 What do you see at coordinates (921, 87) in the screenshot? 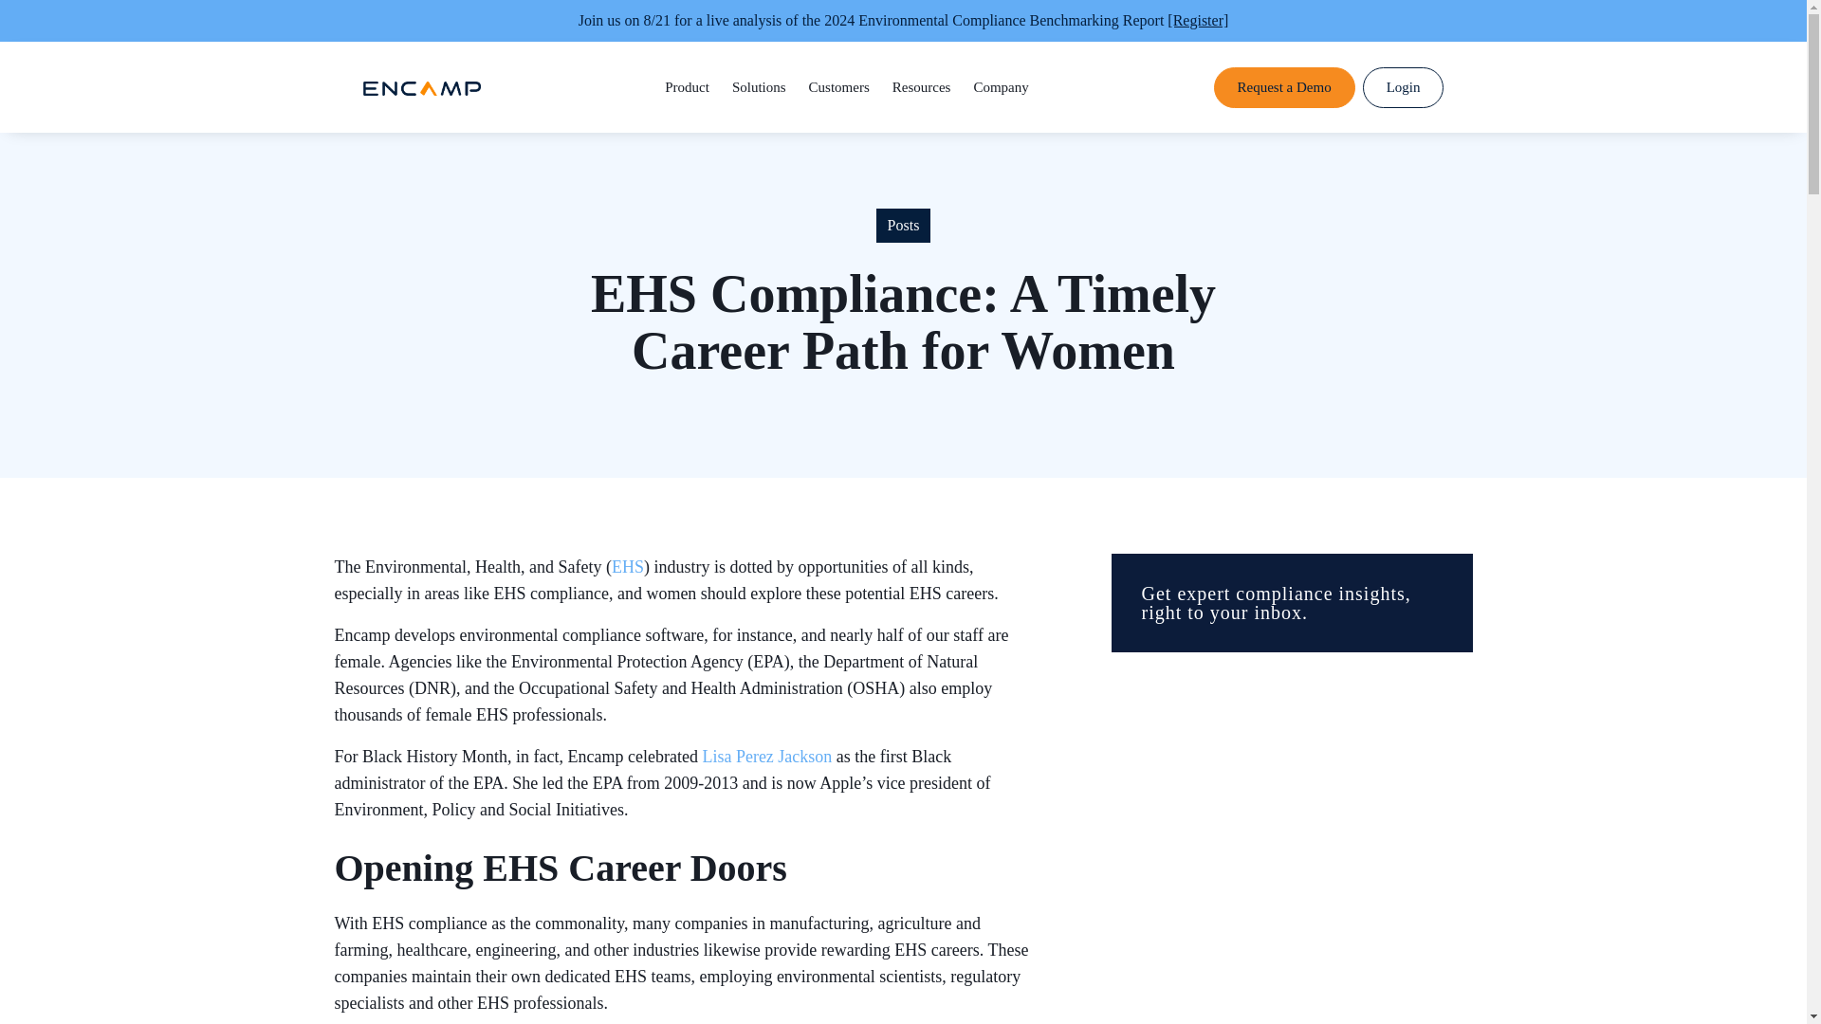
I see `Resources` at bounding box center [921, 87].